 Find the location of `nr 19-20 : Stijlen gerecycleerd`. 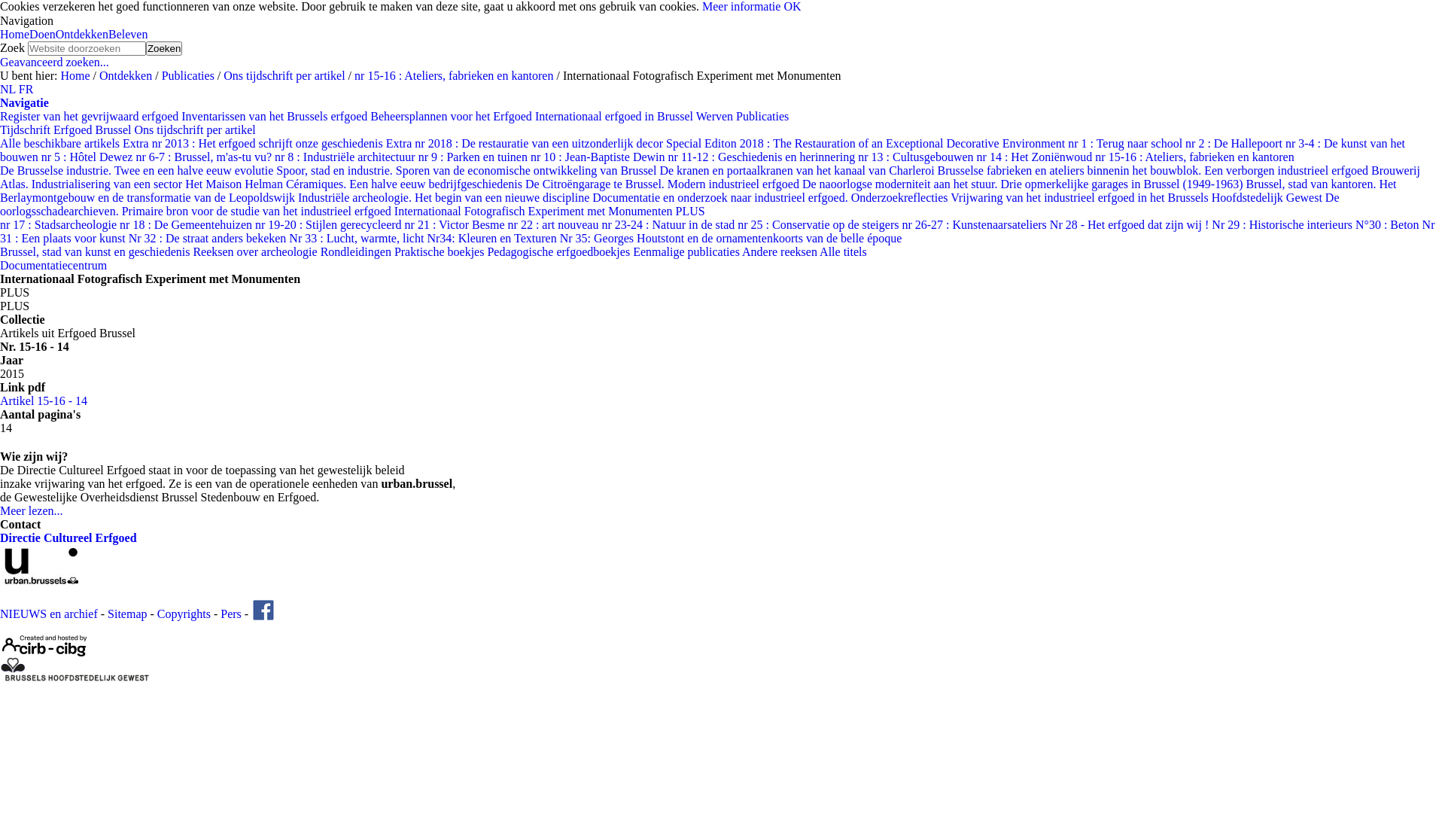

nr 19-20 : Stijlen gerecycleerd is located at coordinates (330, 224).